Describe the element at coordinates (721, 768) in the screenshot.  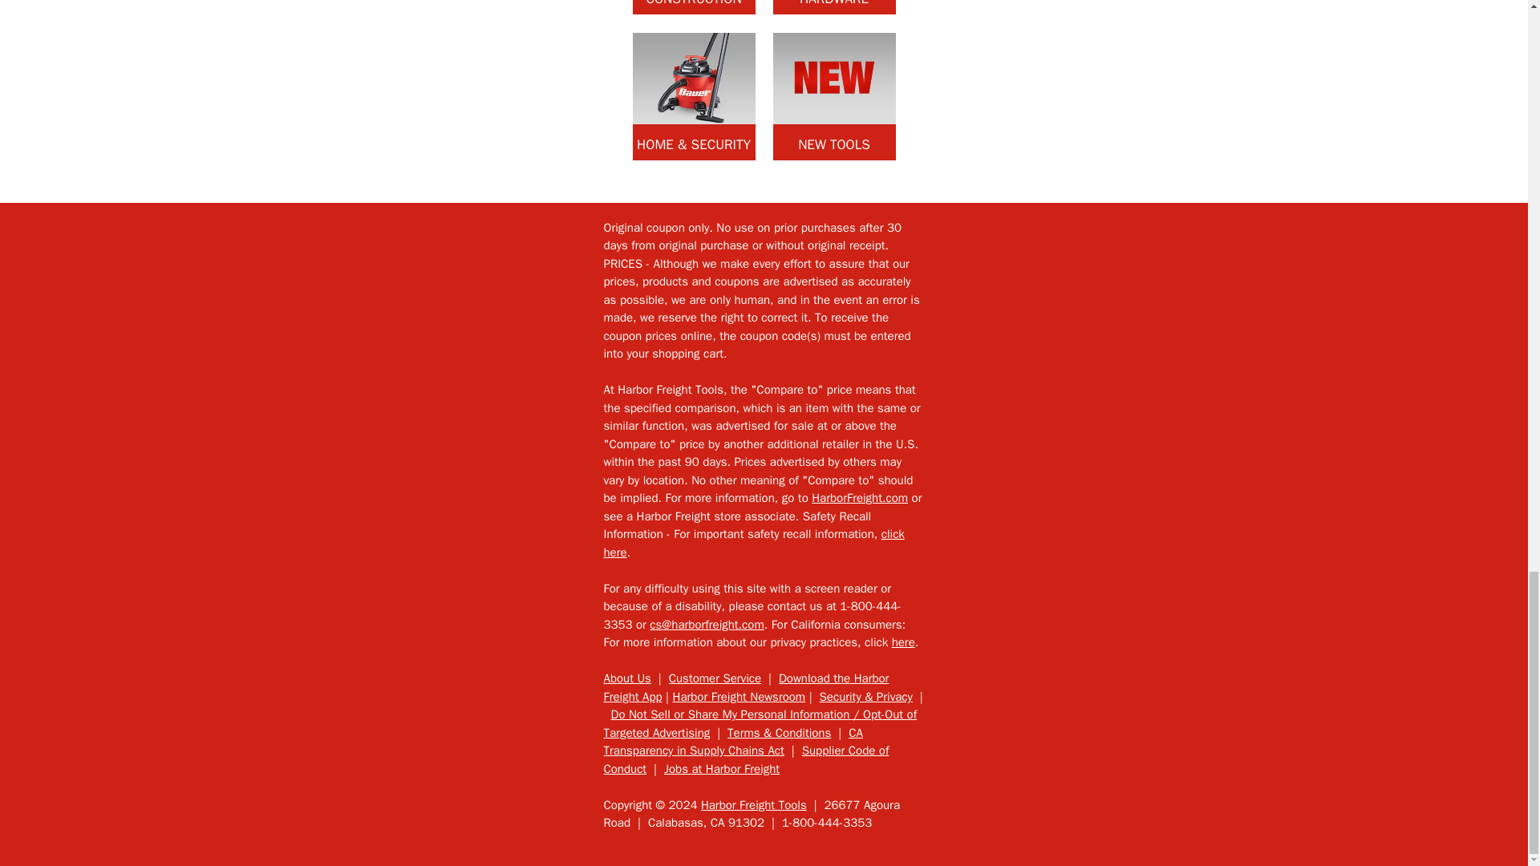
I see `Harbor Freight Tools Jobs` at that location.